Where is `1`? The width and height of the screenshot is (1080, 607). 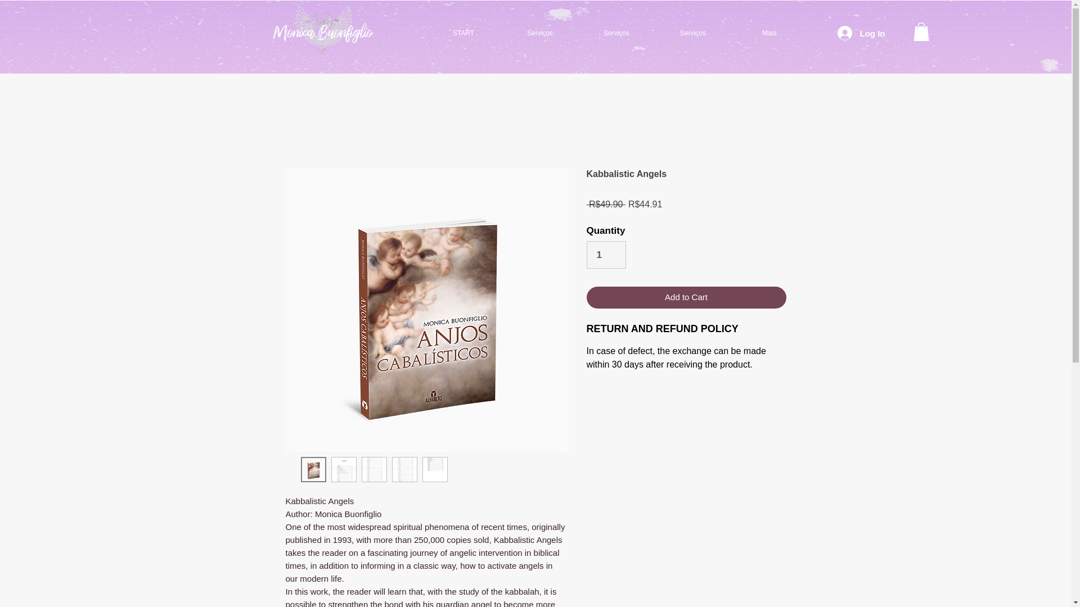 1 is located at coordinates (606, 255).